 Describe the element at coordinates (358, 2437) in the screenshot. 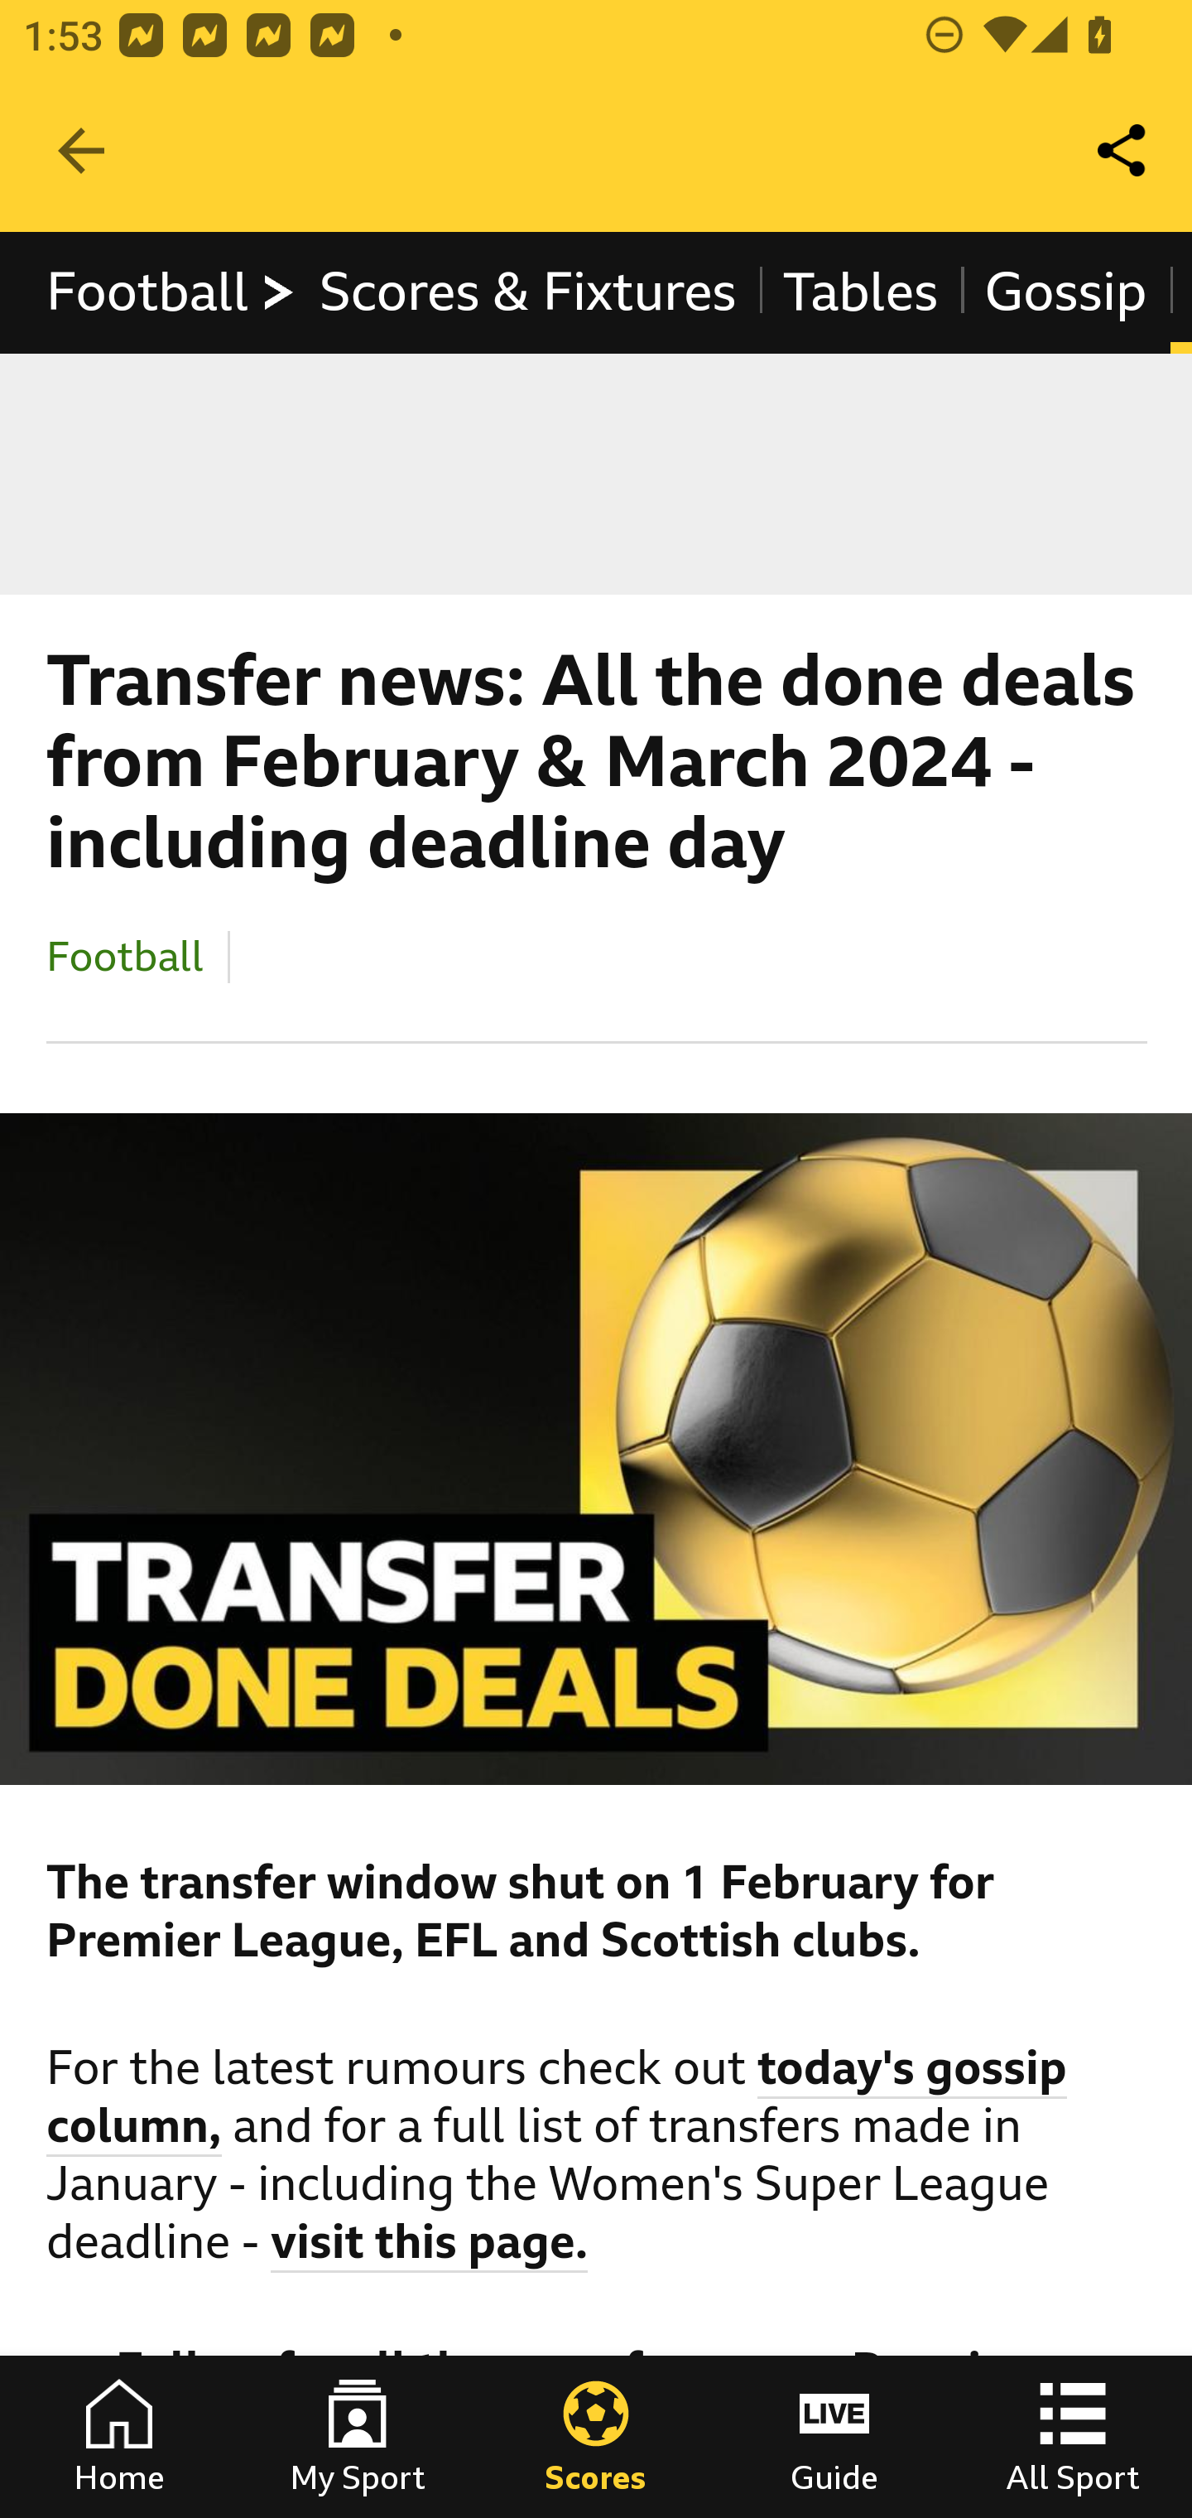

I see `My Sport` at that location.